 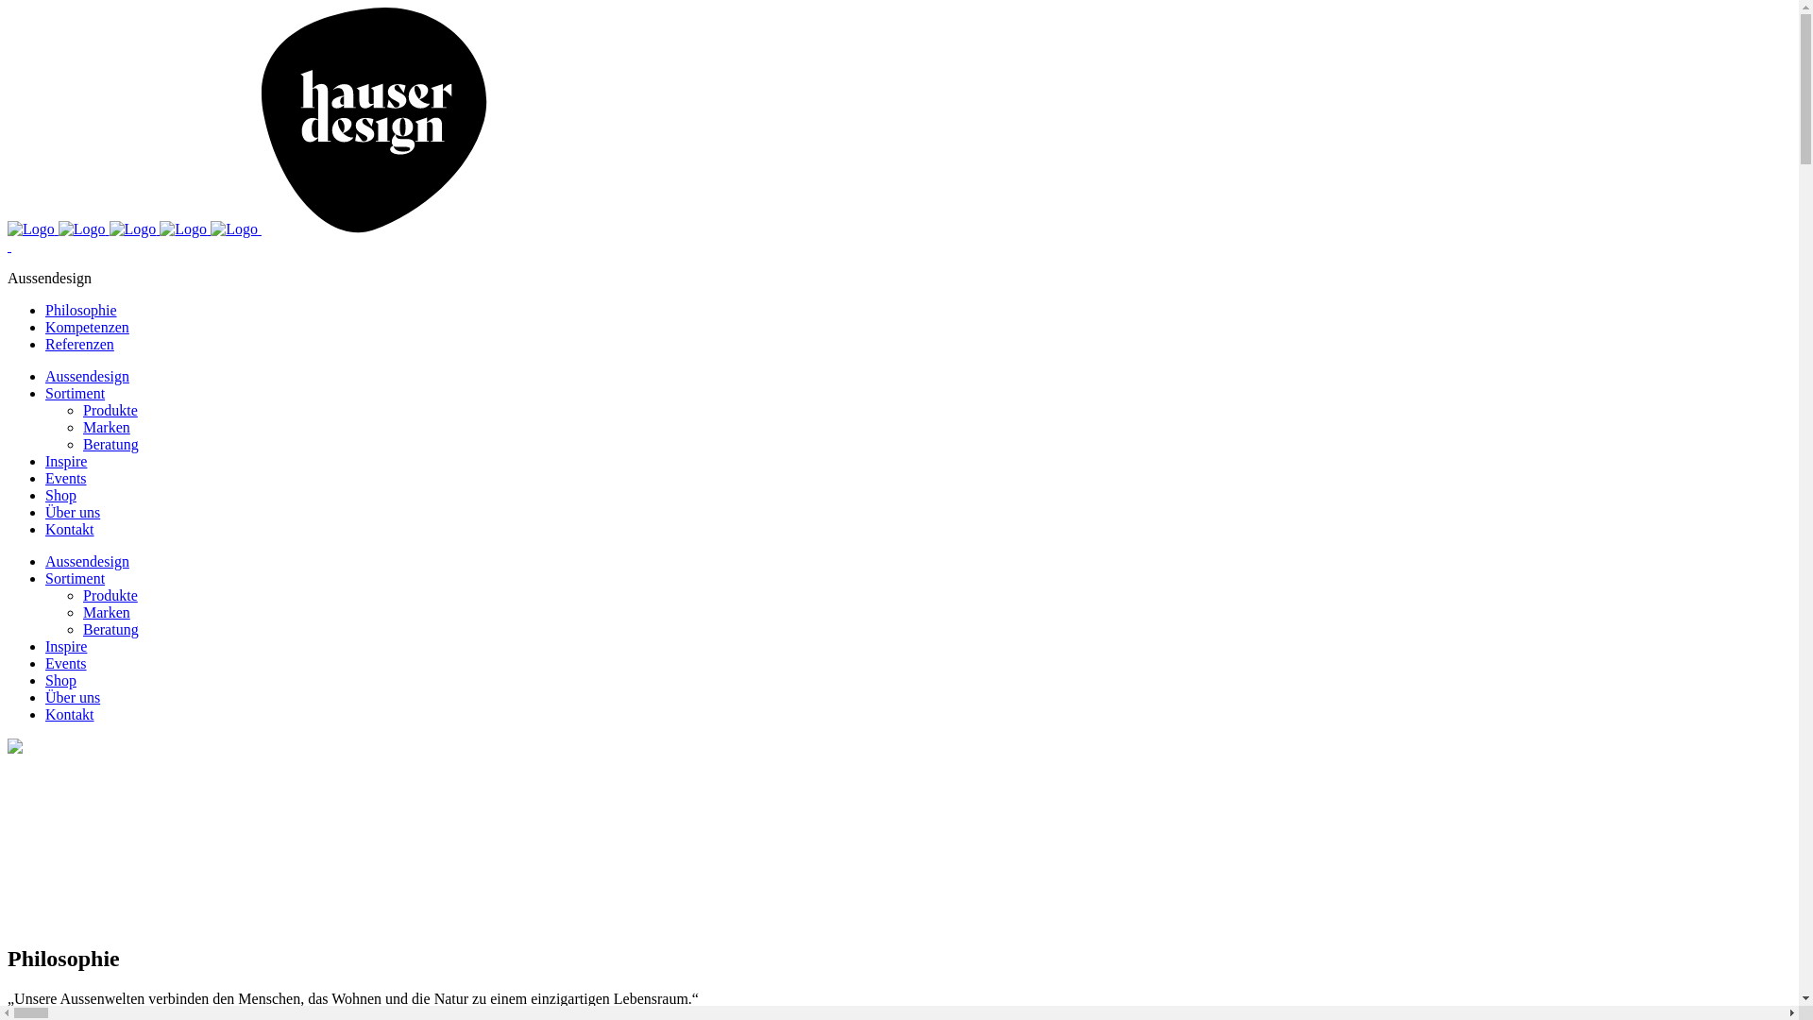 What do you see at coordinates (76, 393) in the screenshot?
I see `Sortiment` at bounding box center [76, 393].